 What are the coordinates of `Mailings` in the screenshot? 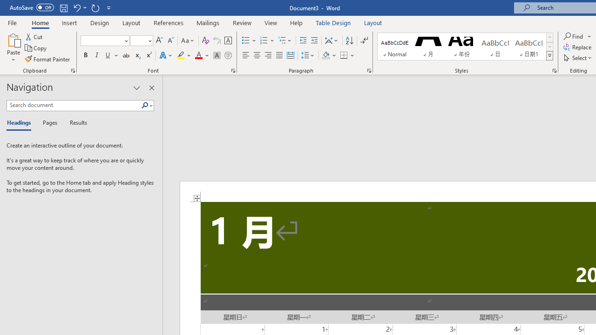 It's located at (208, 22).